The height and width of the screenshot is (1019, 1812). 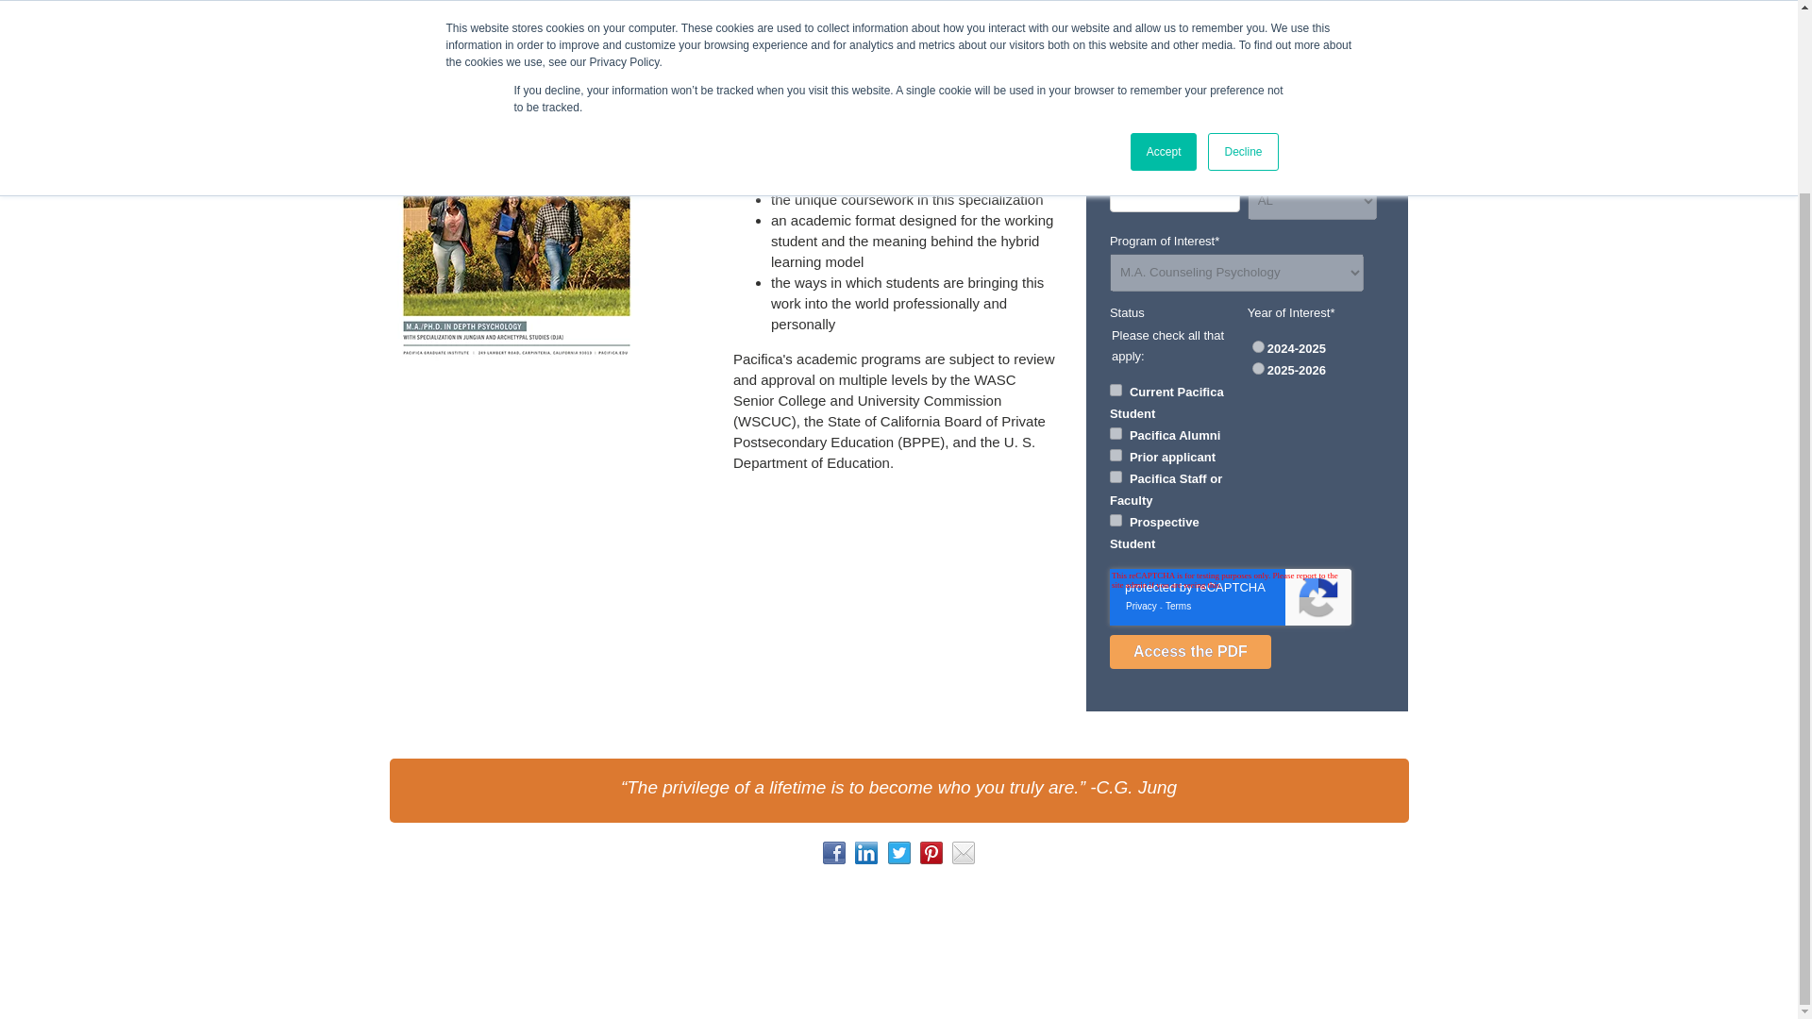 I want to click on Prospective Student, so click(x=1116, y=521).